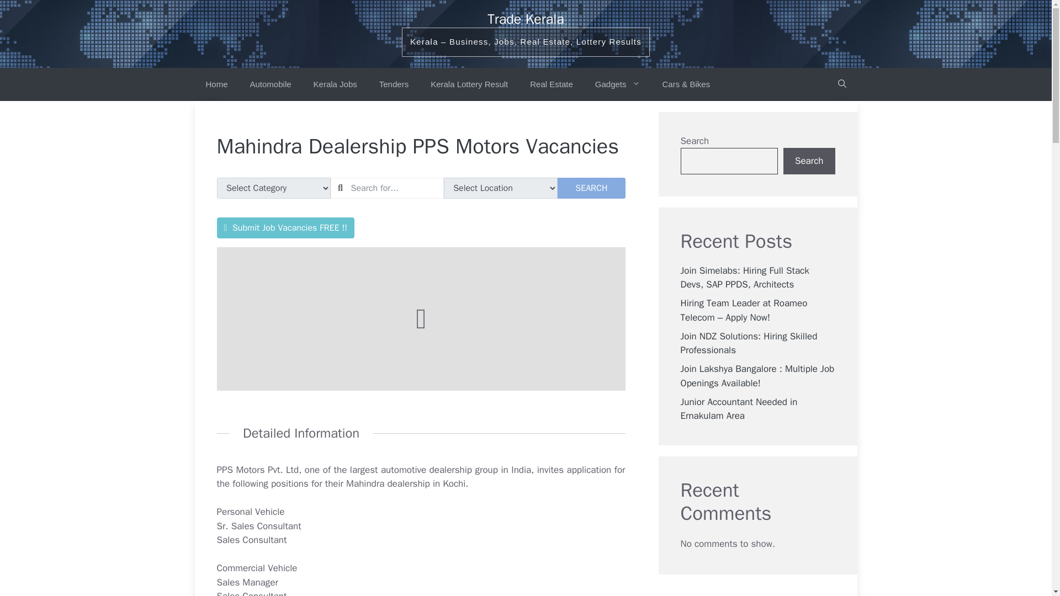 Image resolution: width=1060 pixels, height=596 pixels. What do you see at coordinates (551, 84) in the screenshot?
I see `Real Estate` at bounding box center [551, 84].